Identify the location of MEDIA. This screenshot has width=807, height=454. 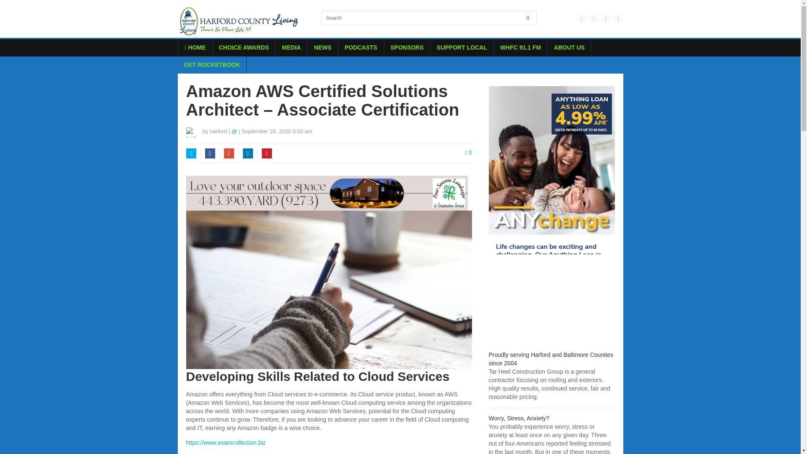
(292, 47).